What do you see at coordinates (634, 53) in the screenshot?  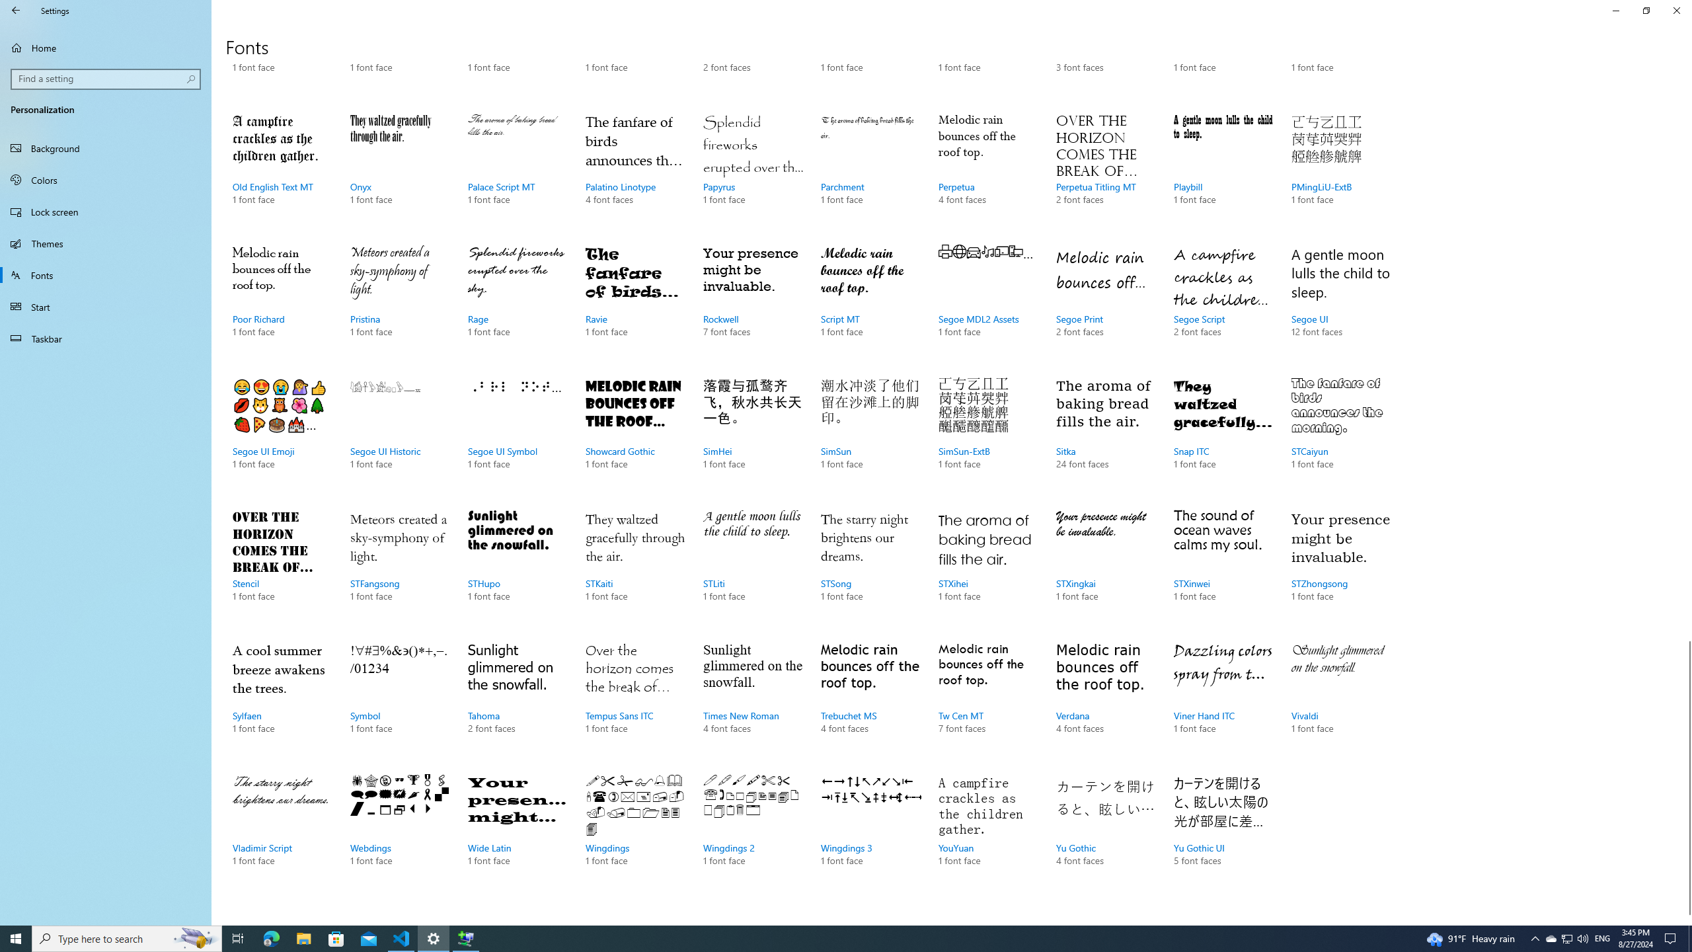 I see `MV Boli, 1 font face` at bounding box center [634, 53].